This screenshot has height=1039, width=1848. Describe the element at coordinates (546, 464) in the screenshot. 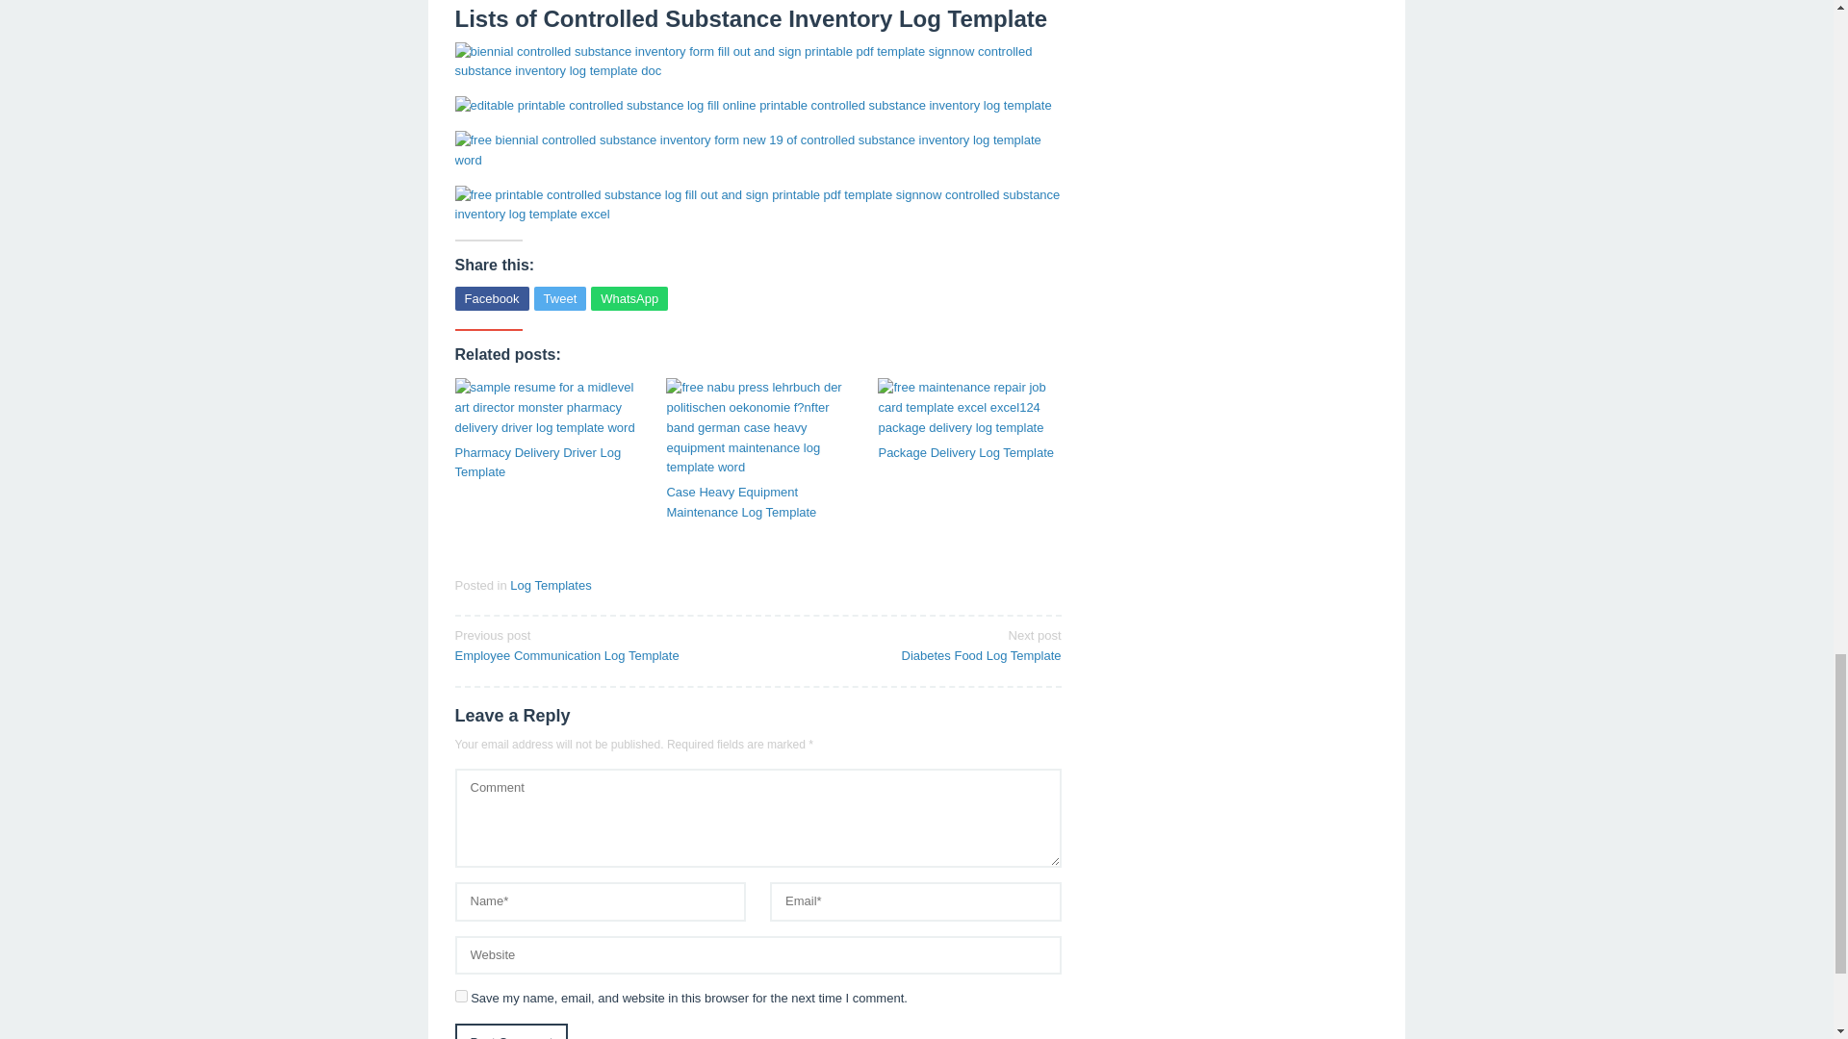

I see `Pharmacy Delivery Driver Log Template` at that location.